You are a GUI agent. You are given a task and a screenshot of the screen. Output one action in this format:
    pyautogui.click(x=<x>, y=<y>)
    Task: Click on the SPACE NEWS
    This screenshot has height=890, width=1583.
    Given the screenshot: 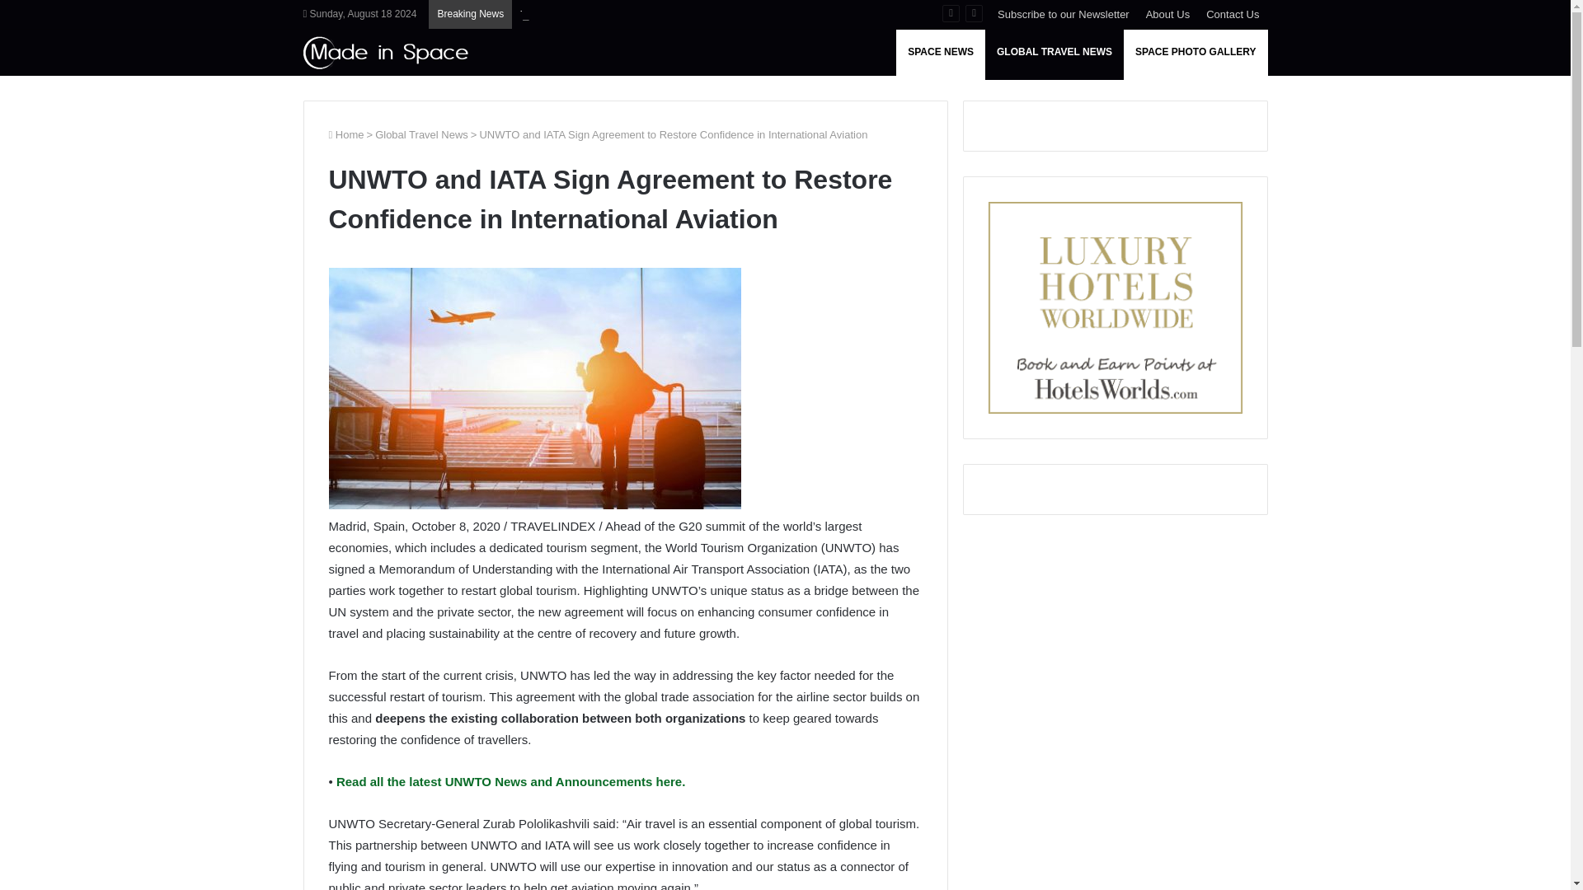 What is the action you would take?
    pyautogui.click(x=940, y=51)
    